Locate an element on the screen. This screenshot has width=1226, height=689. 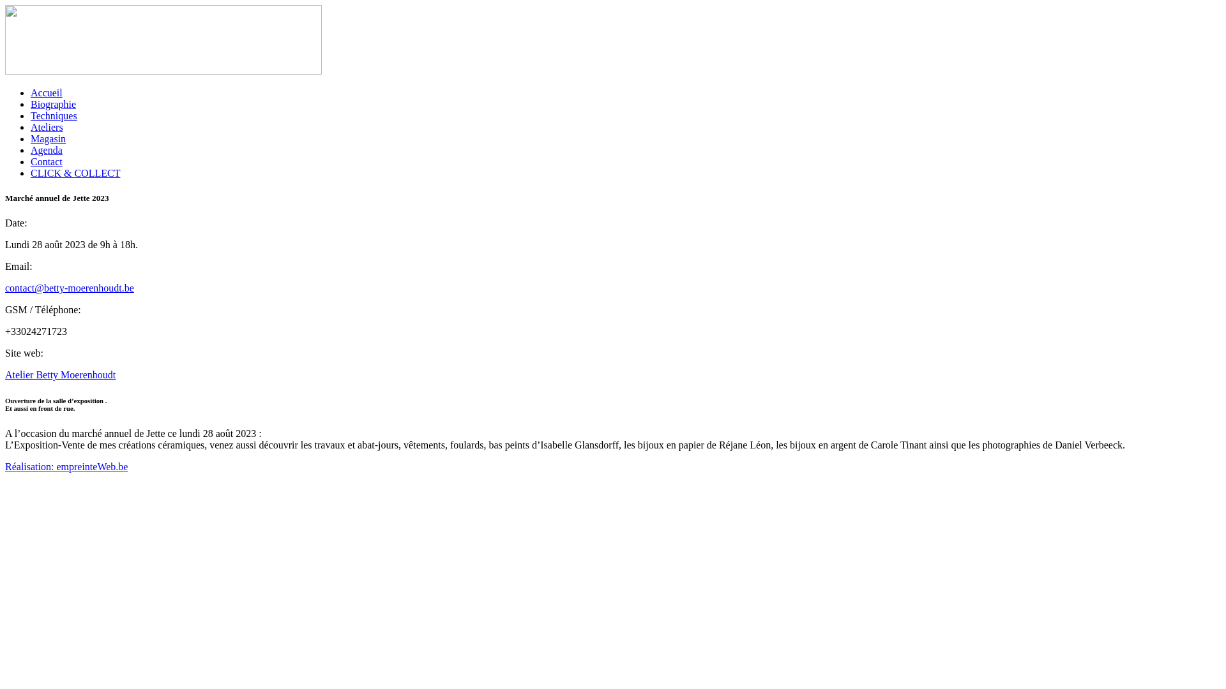
Agenda is located at coordinates (47, 151).